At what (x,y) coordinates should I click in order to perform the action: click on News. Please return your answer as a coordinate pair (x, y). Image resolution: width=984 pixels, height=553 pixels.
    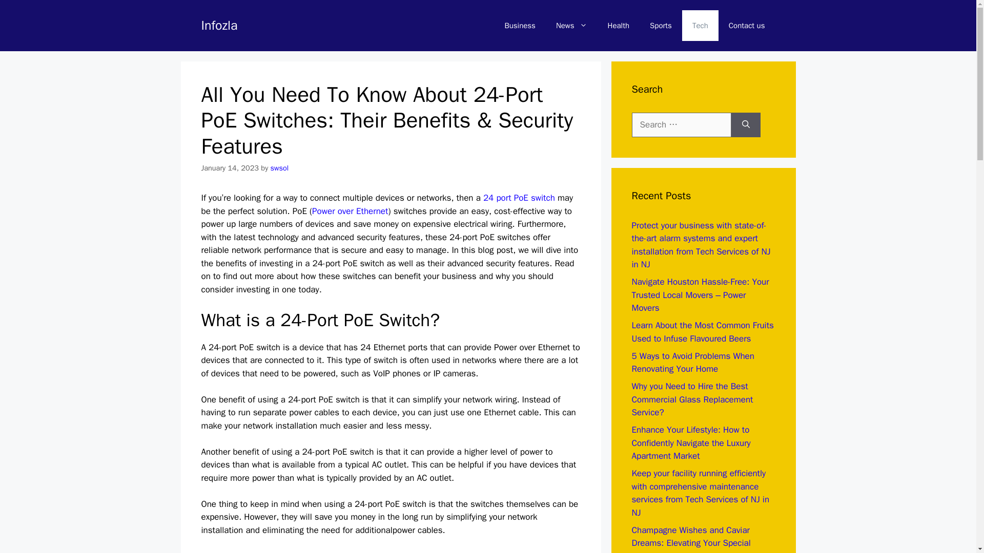
    Looking at the image, I should click on (571, 26).